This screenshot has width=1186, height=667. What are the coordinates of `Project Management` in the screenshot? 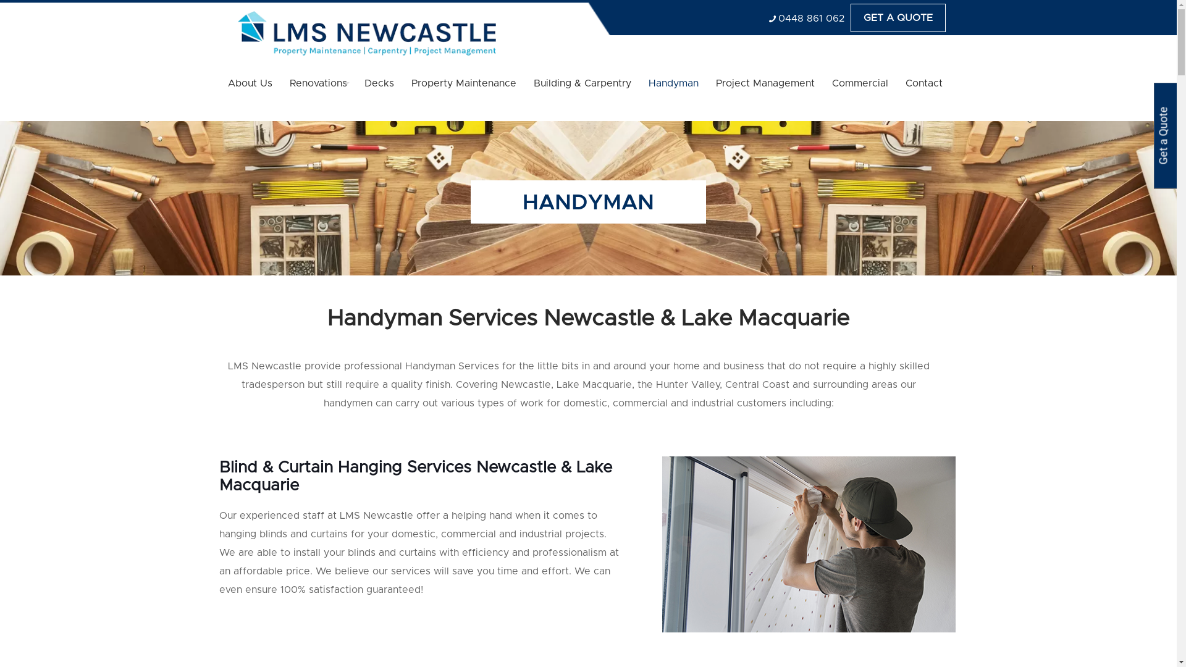 It's located at (765, 83).